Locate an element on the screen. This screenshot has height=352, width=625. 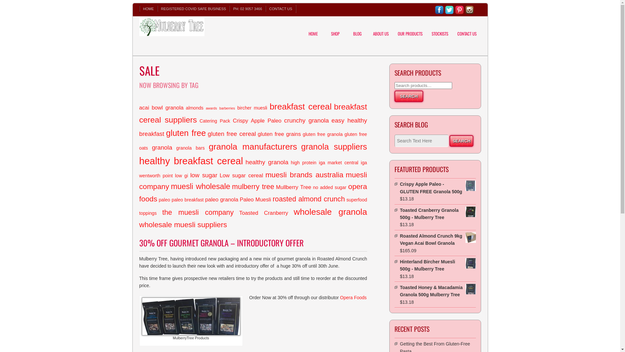
Hinterland Bircher Muesli 500g - Mulberry Tree is located at coordinates (437, 265).